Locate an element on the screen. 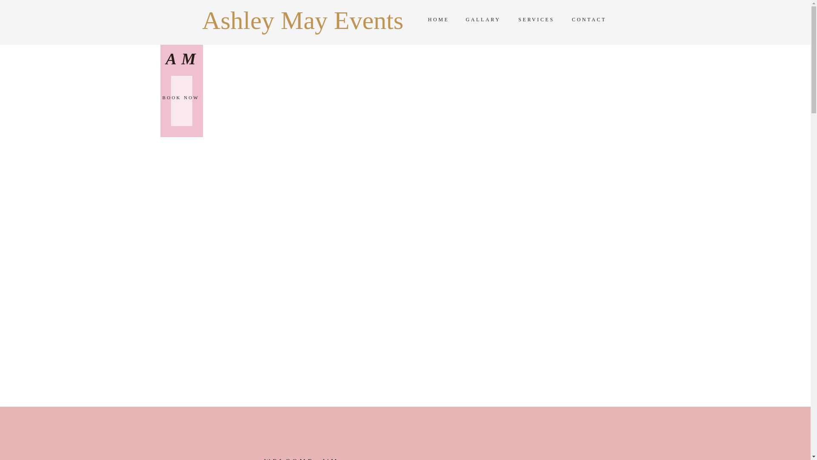 This screenshot has width=817, height=460. Ashley May Events is located at coordinates (303, 14).